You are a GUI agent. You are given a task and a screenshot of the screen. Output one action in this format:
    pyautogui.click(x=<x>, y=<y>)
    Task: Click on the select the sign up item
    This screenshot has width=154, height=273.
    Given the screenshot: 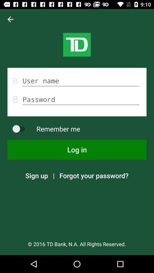 What is the action you would take?
    pyautogui.click(x=37, y=175)
    